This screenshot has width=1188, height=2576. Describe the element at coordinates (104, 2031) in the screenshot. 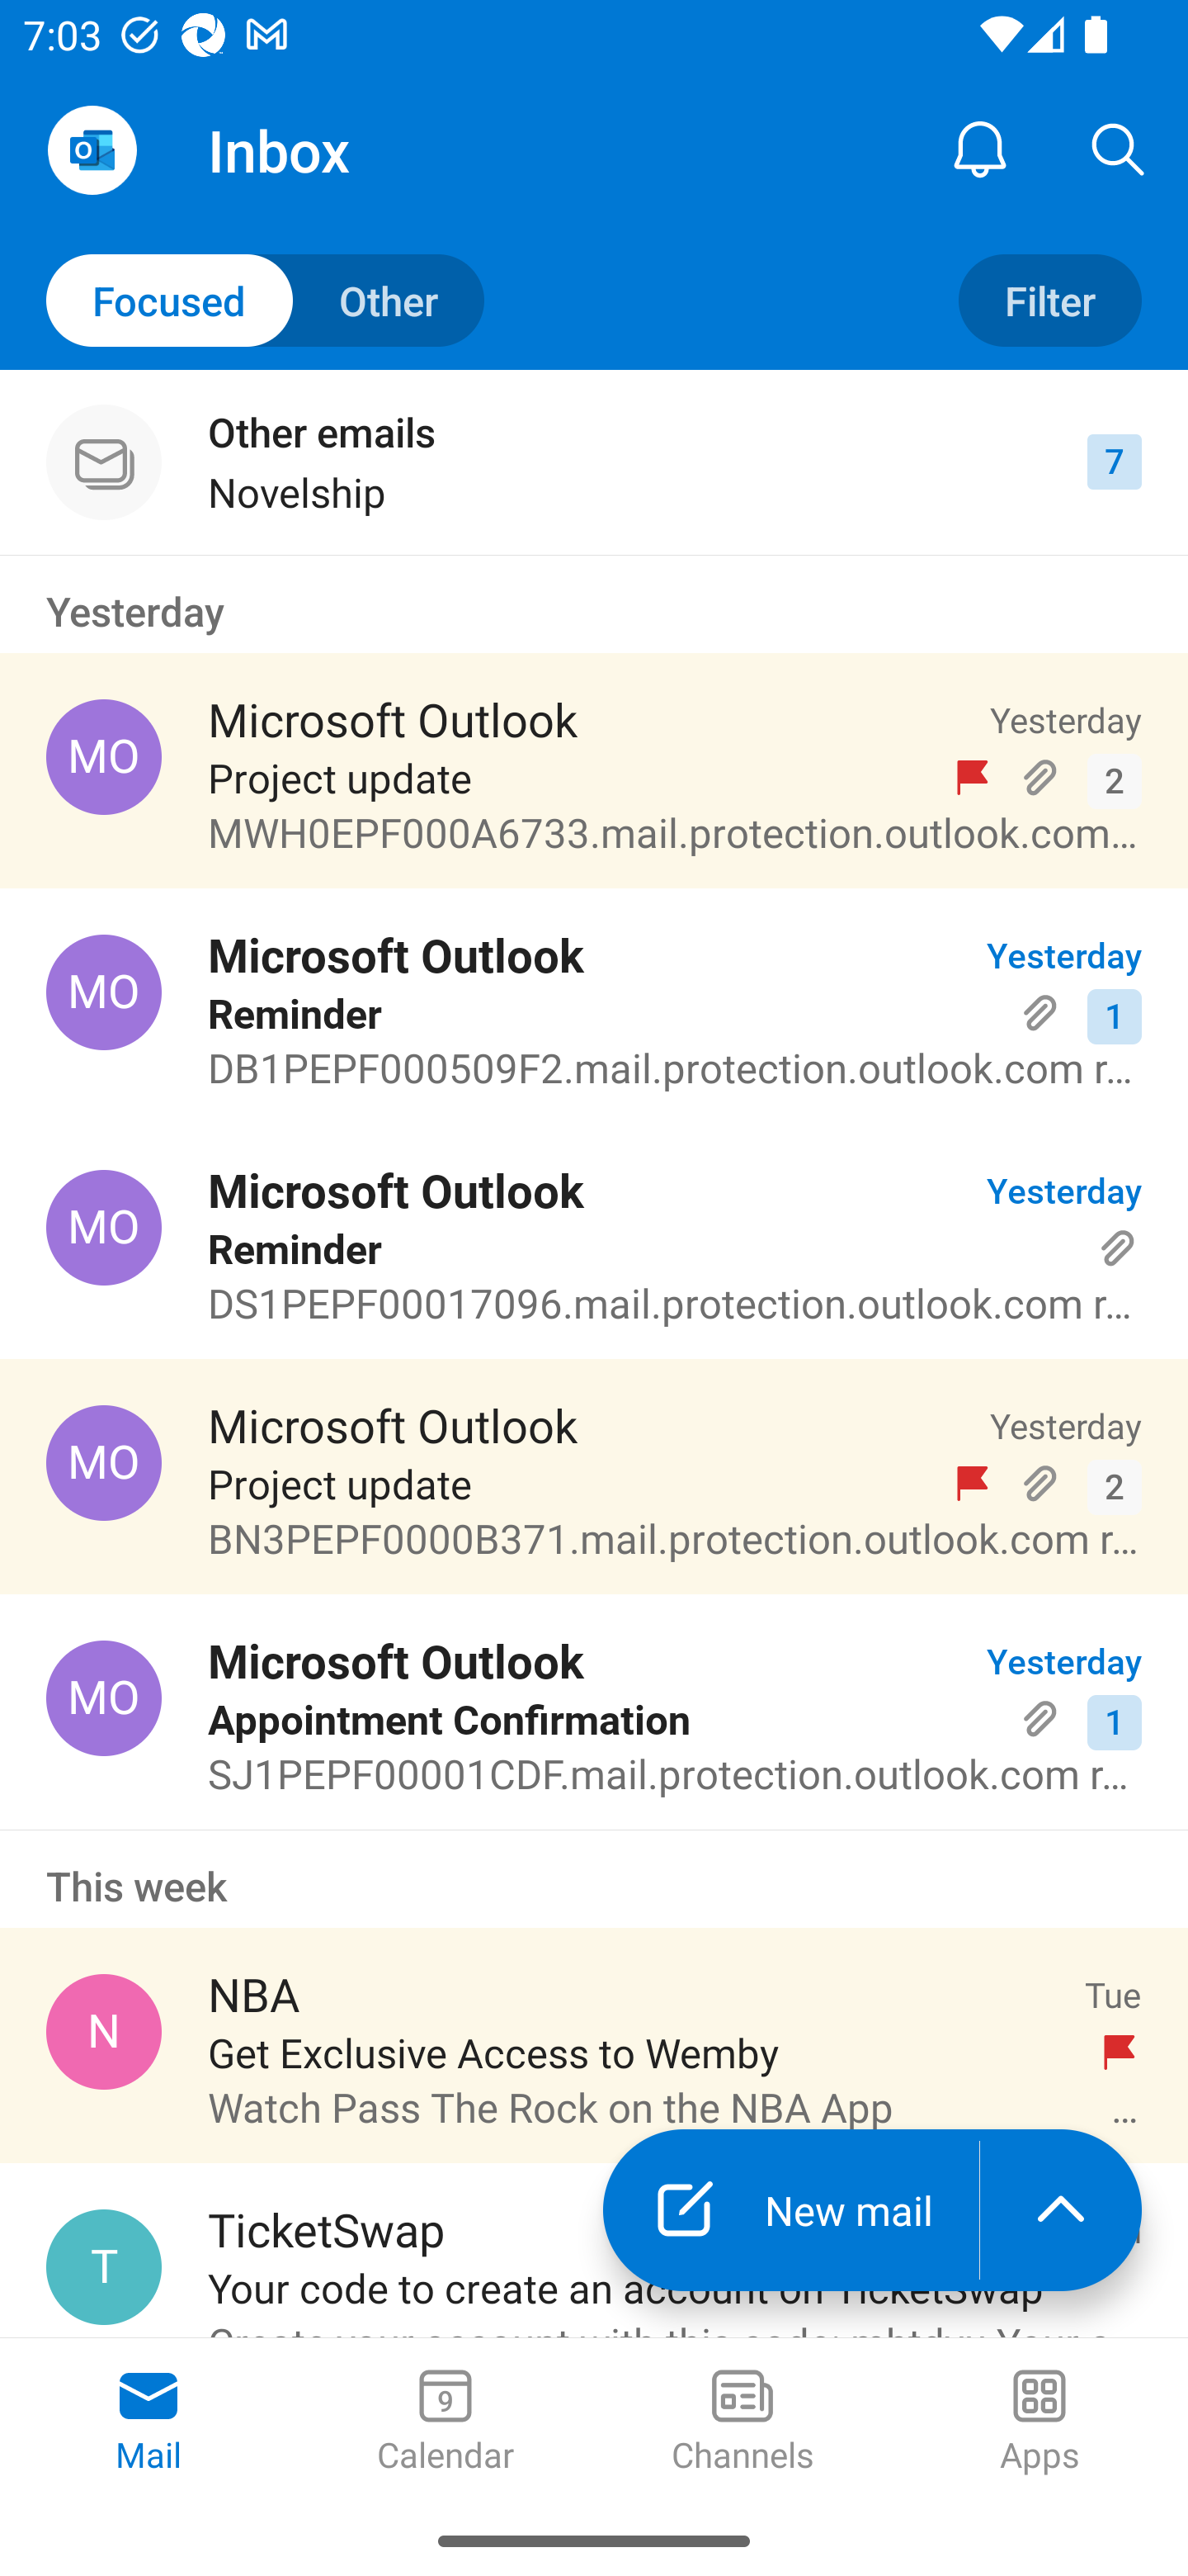

I see `NBA, NBA@email.nba.com` at that location.